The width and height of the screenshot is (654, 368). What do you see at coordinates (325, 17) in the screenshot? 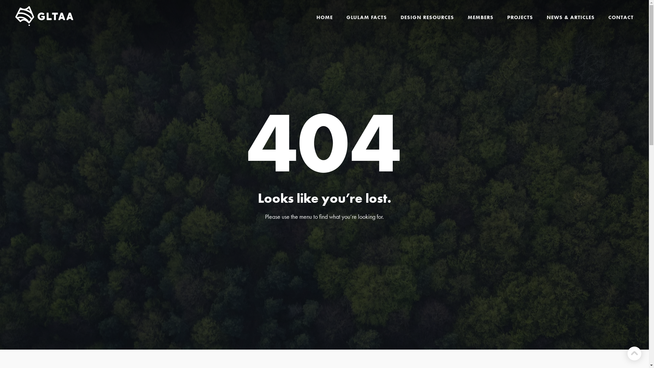
I see `HOME` at bounding box center [325, 17].